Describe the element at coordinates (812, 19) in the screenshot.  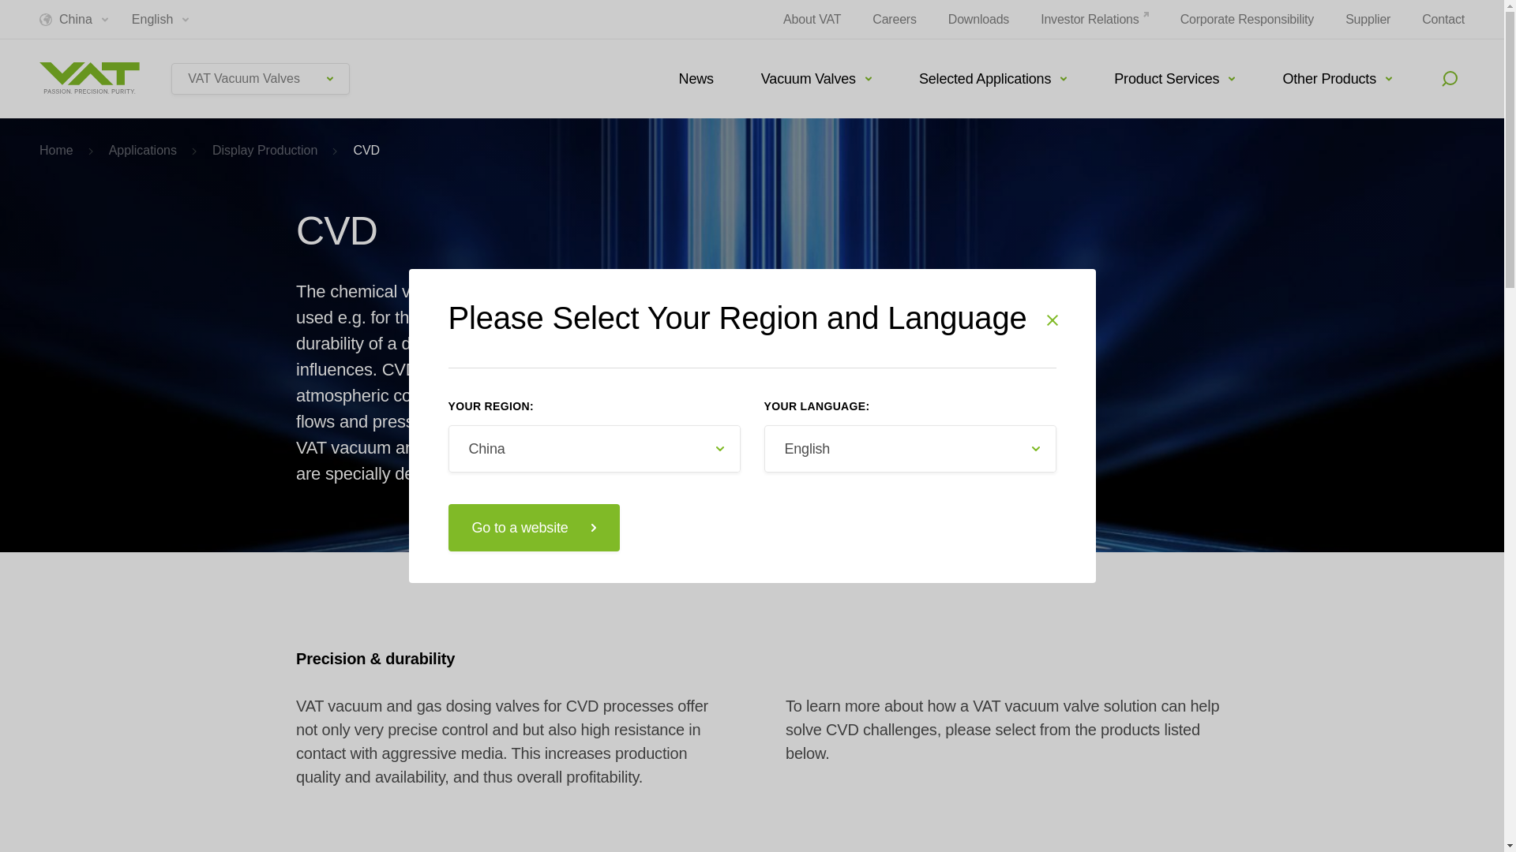
I see `About VAT` at that location.